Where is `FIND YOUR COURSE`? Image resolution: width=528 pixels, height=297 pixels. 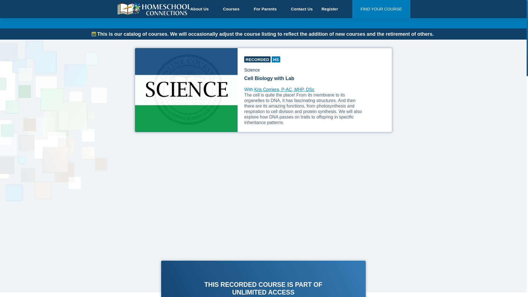 FIND YOUR COURSE is located at coordinates (381, 9).